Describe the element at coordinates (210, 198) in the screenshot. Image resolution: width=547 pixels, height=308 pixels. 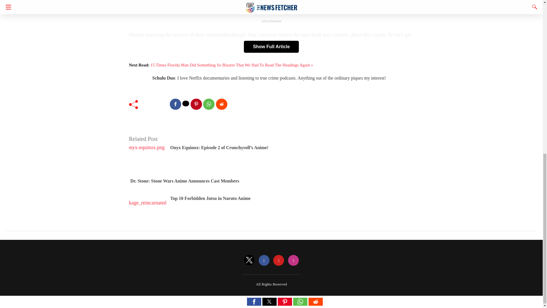
I see `Top 10 Forbidden Jutsu in Naruto Anime` at that location.